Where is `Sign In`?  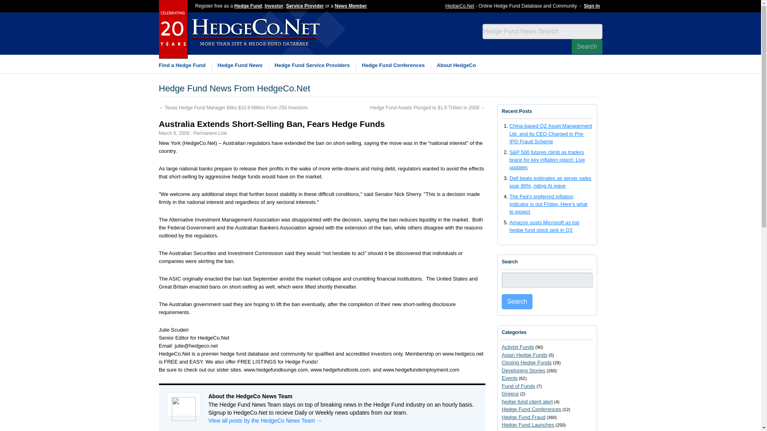
Sign In is located at coordinates (592, 6).